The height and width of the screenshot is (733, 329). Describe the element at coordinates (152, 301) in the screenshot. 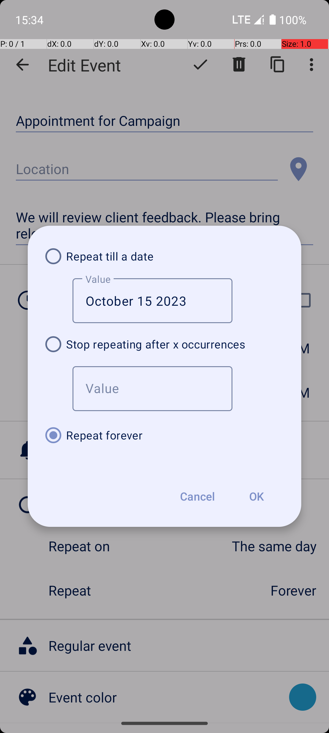

I see `October 15 2023` at that location.